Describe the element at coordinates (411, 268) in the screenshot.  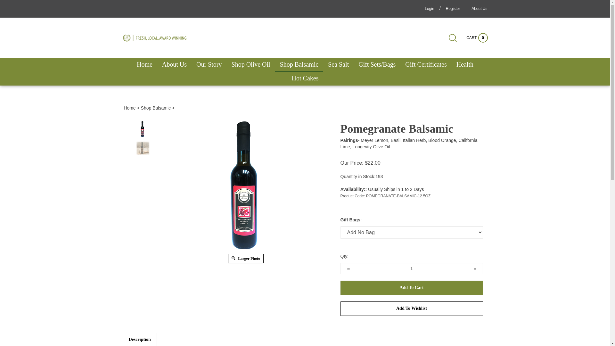
I see `Quantity` at that location.